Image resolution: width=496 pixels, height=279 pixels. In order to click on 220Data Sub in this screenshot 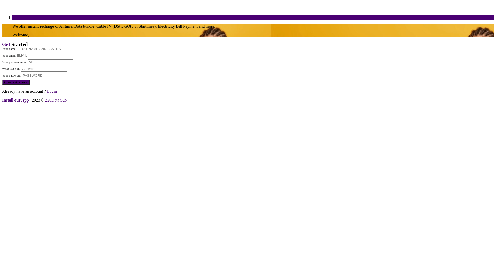, I will do `click(56, 100)`.